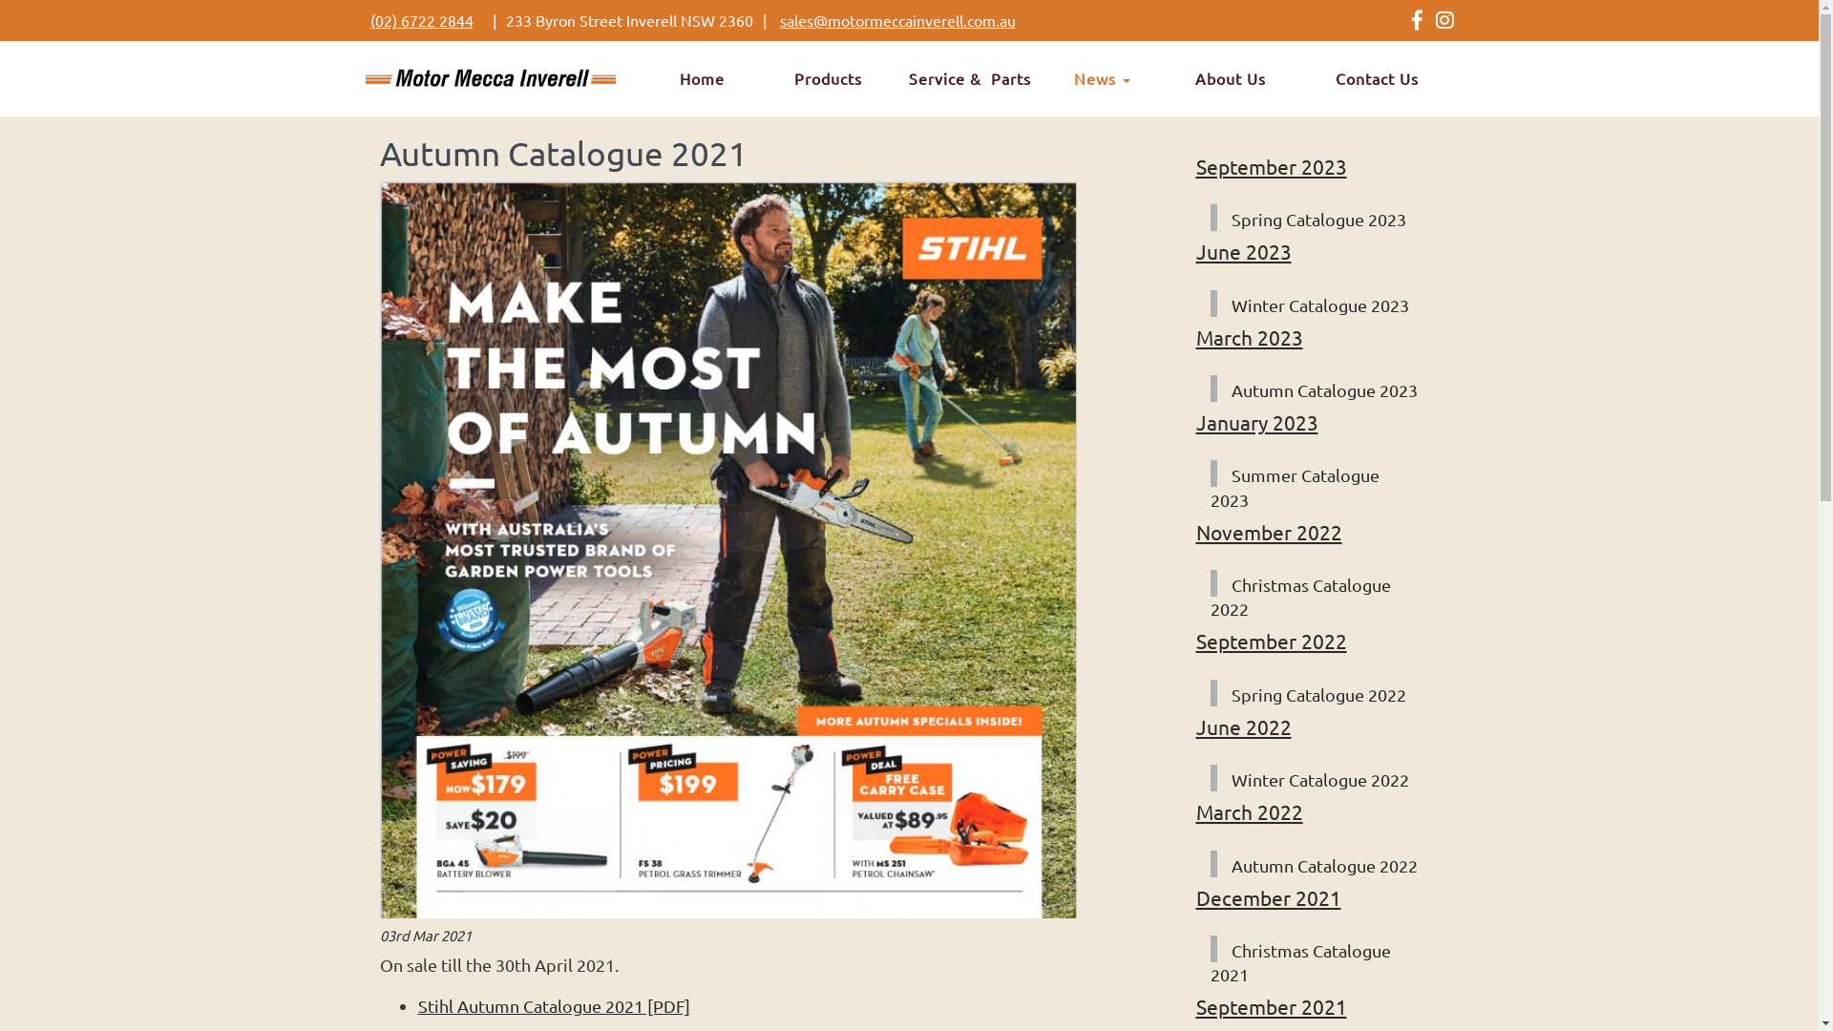  I want to click on About Us, so click(1230, 78).